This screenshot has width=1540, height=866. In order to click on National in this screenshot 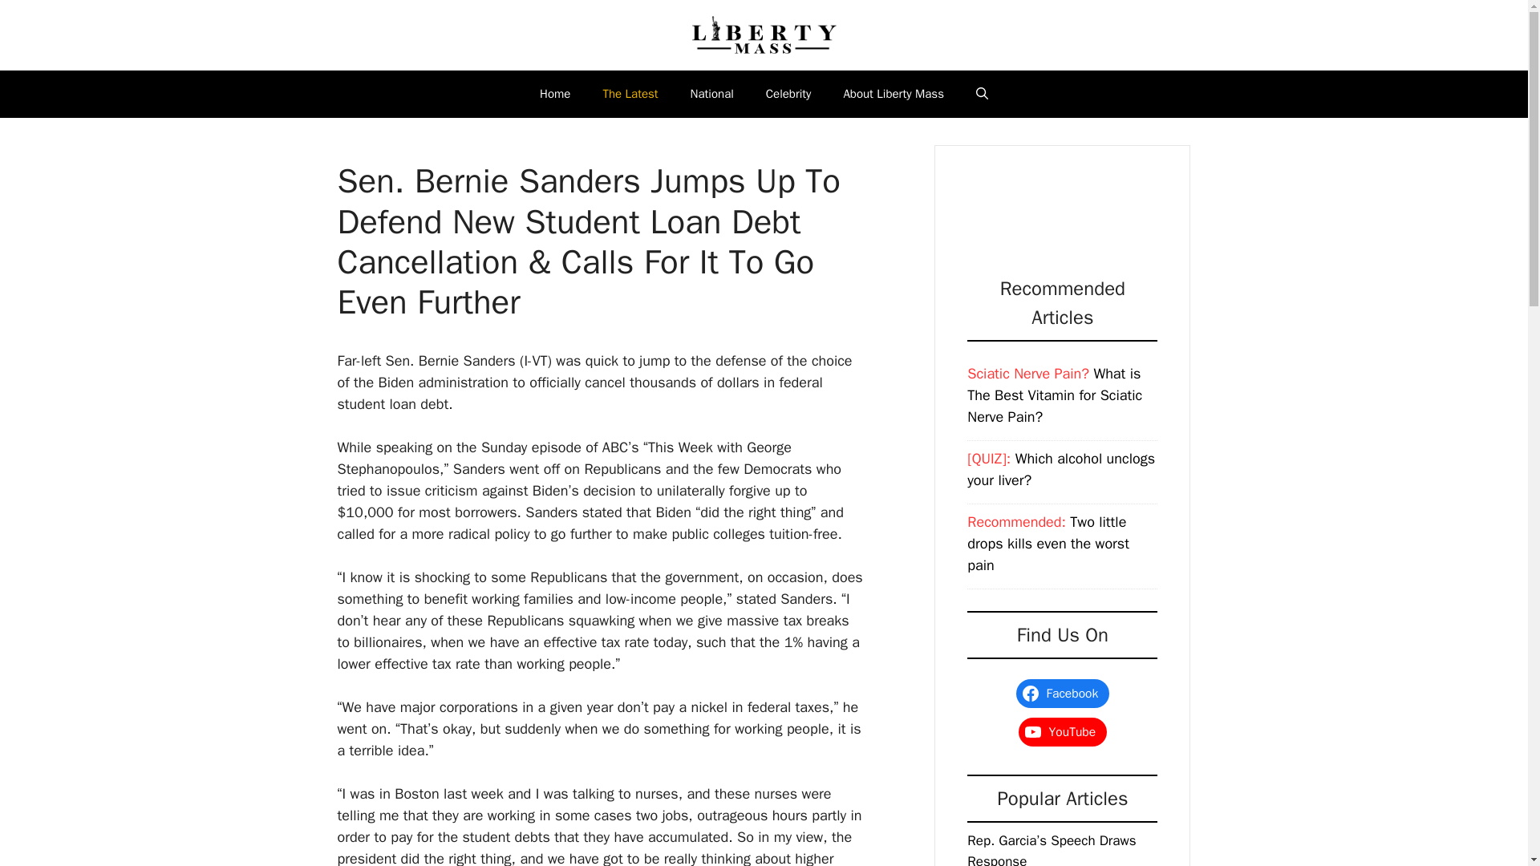, I will do `click(712, 93)`.